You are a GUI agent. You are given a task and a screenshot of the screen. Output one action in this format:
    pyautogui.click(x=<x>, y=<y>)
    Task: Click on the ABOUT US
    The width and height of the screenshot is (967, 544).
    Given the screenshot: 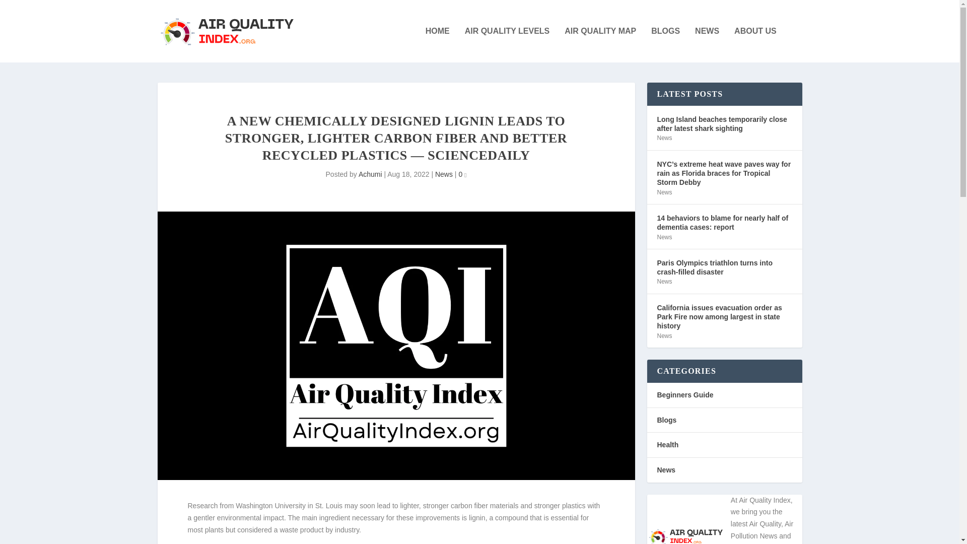 What is the action you would take?
    pyautogui.click(x=755, y=45)
    